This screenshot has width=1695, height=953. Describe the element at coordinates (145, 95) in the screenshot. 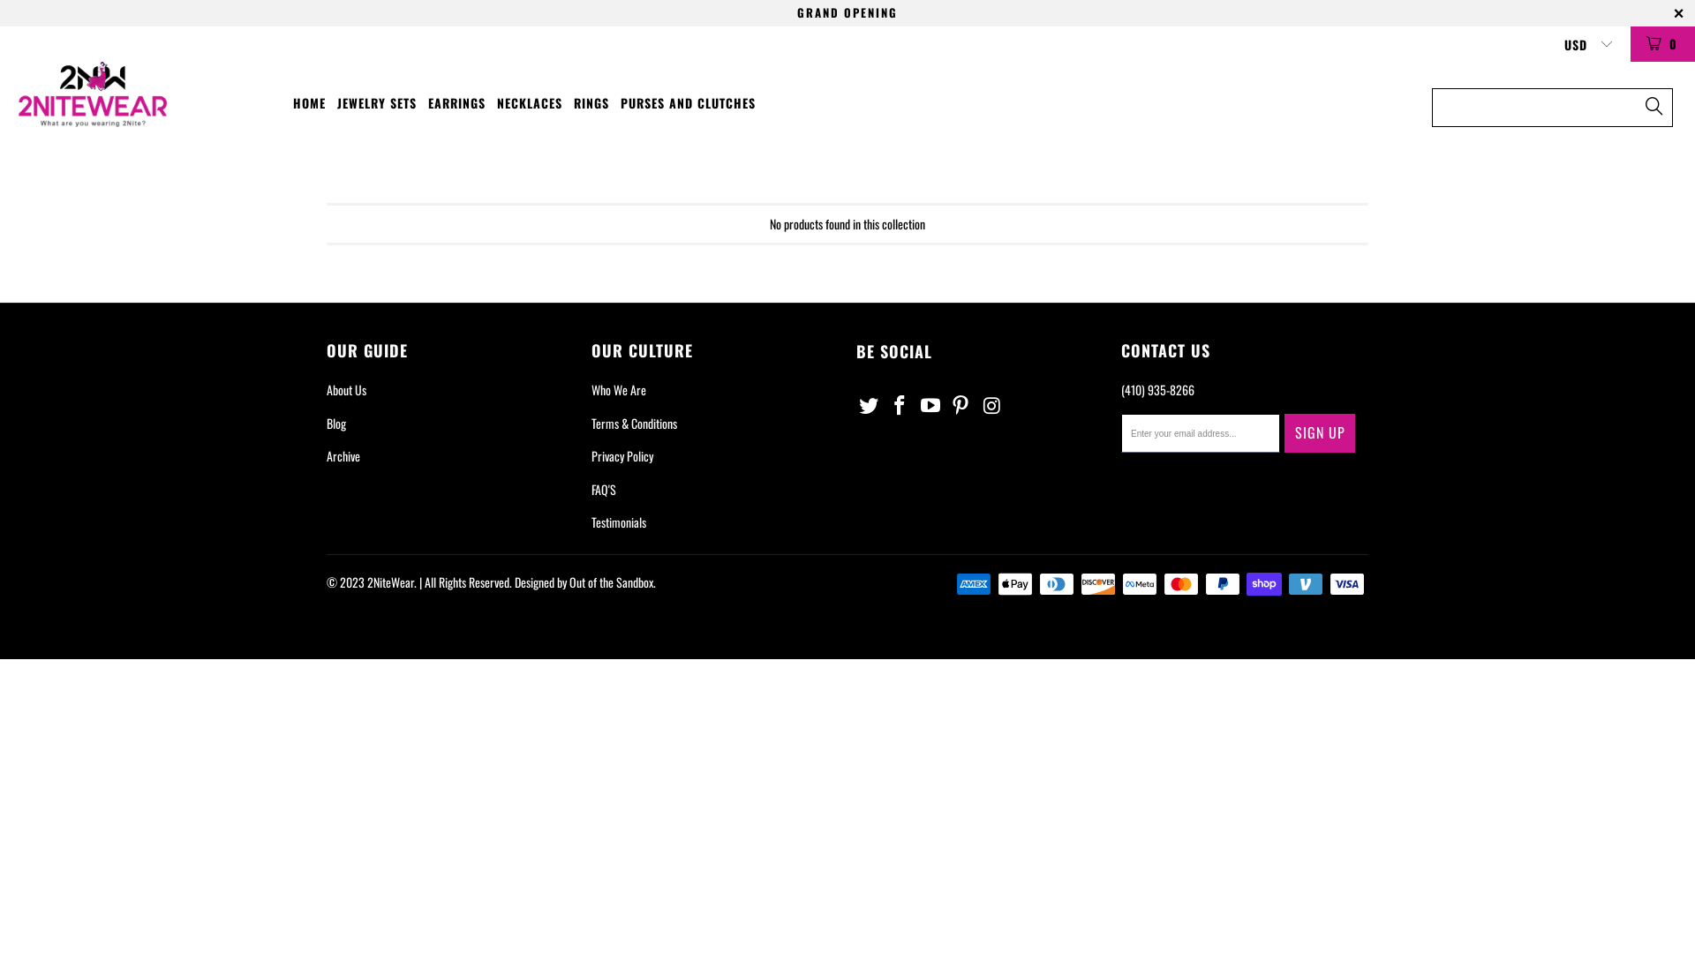

I see `2NiteWear` at that location.